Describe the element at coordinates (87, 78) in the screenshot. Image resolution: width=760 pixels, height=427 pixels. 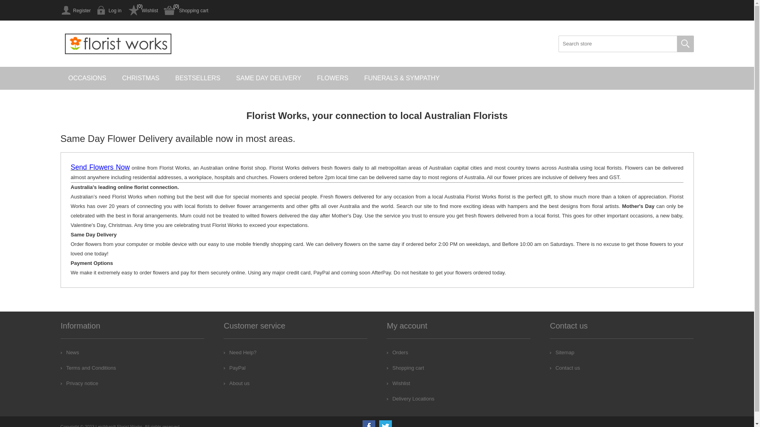
I see `OCCASIONS` at that location.